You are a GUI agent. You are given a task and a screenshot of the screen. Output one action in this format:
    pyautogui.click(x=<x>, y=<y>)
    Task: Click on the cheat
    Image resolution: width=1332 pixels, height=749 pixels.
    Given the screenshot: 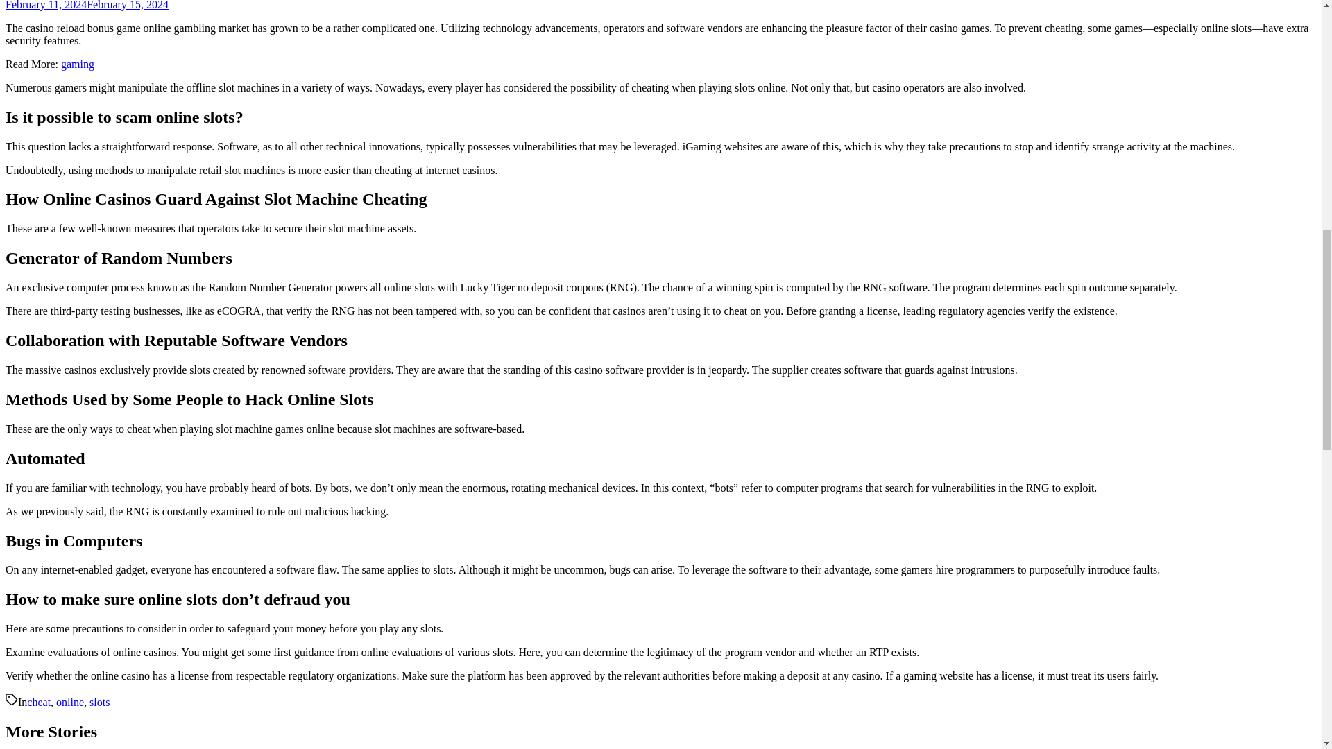 What is the action you would take?
    pyautogui.click(x=38, y=702)
    